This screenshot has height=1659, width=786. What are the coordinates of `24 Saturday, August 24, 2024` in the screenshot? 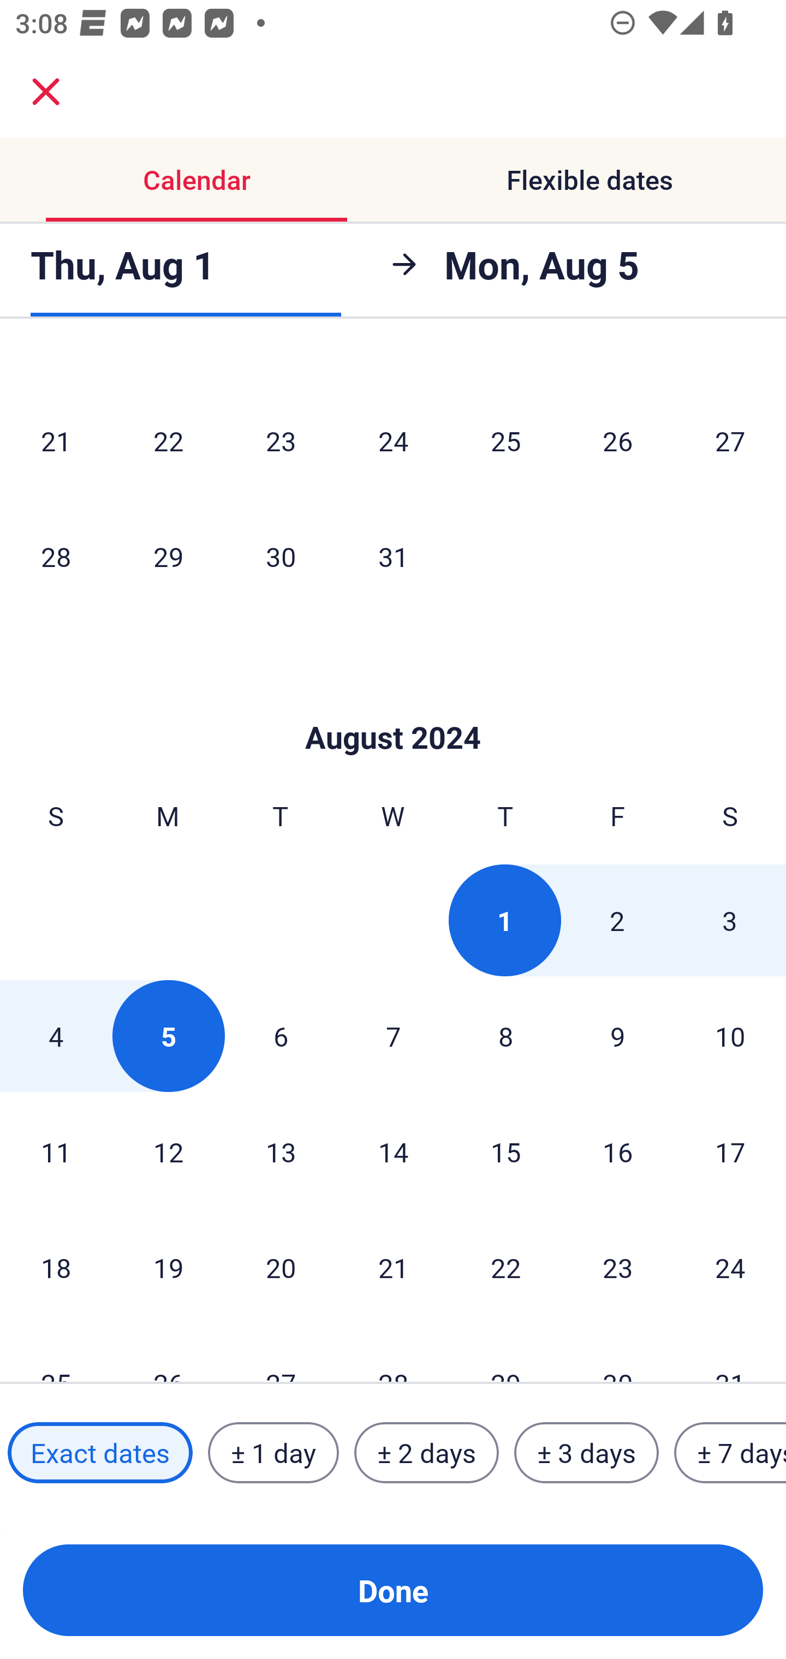 It's located at (730, 1267).